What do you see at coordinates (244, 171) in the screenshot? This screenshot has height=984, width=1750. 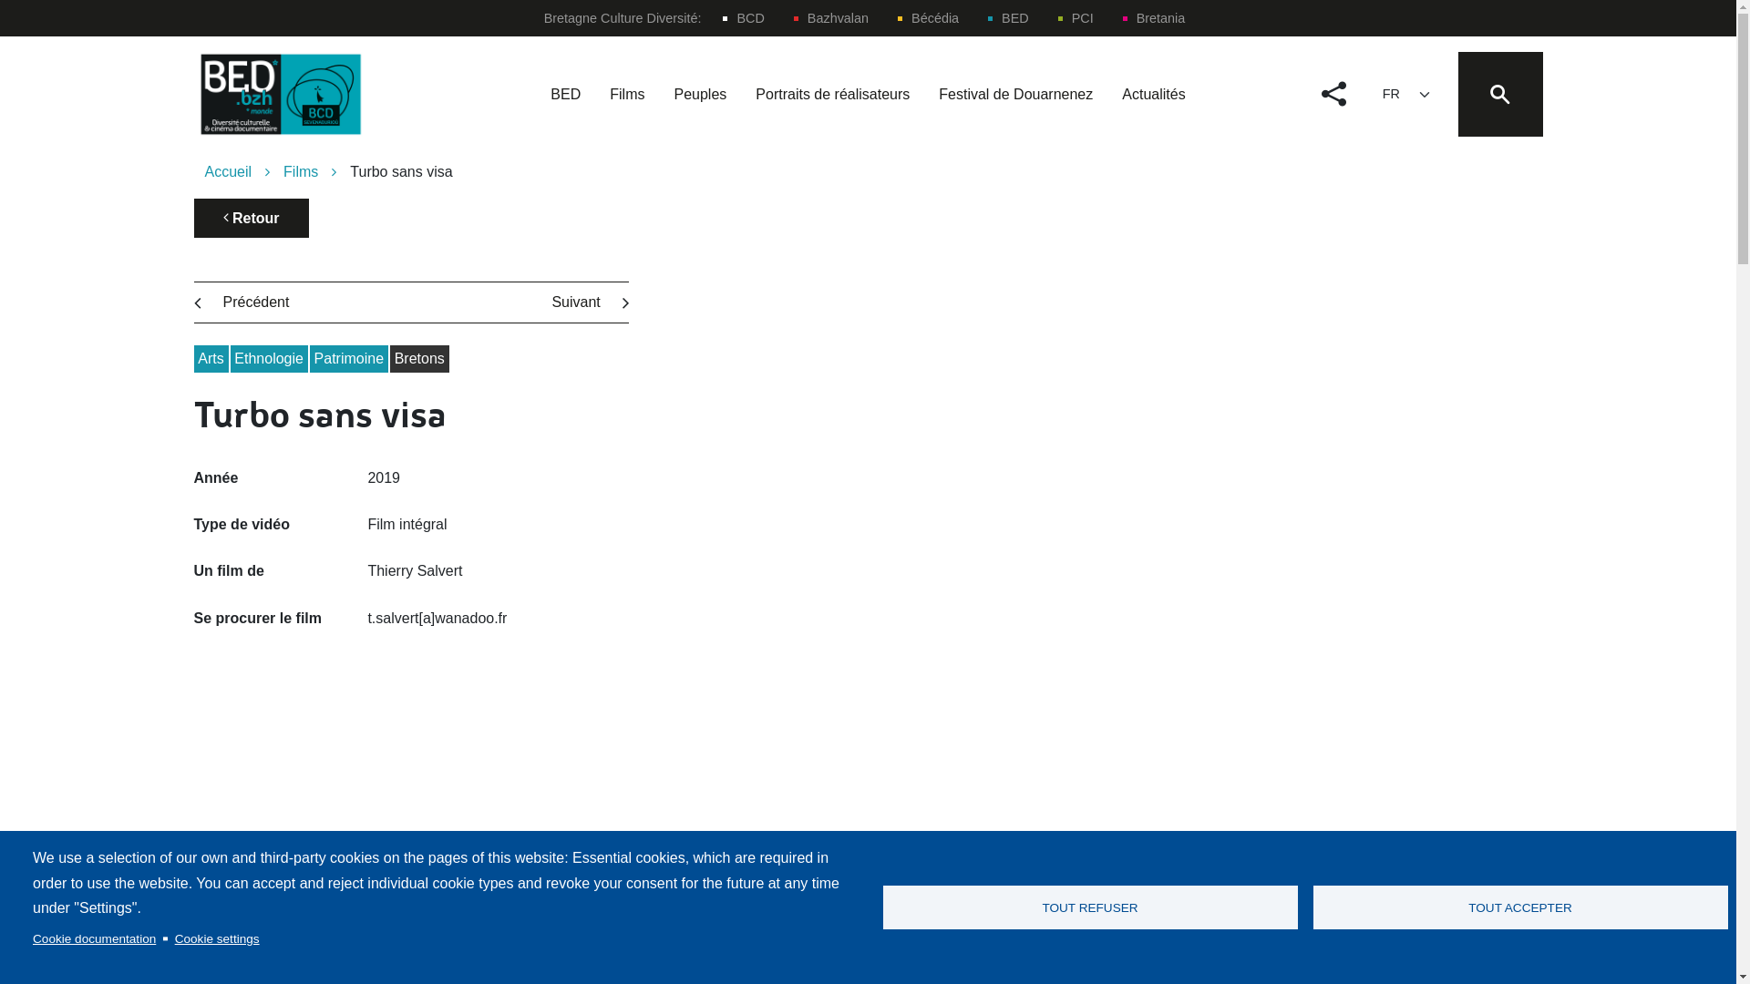 I see `Accueil` at bounding box center [244, 171].